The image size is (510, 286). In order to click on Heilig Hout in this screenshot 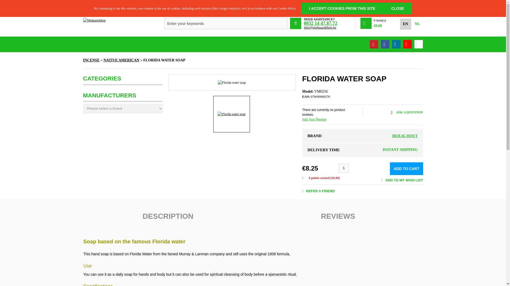, I will do `click(405, 136)`.